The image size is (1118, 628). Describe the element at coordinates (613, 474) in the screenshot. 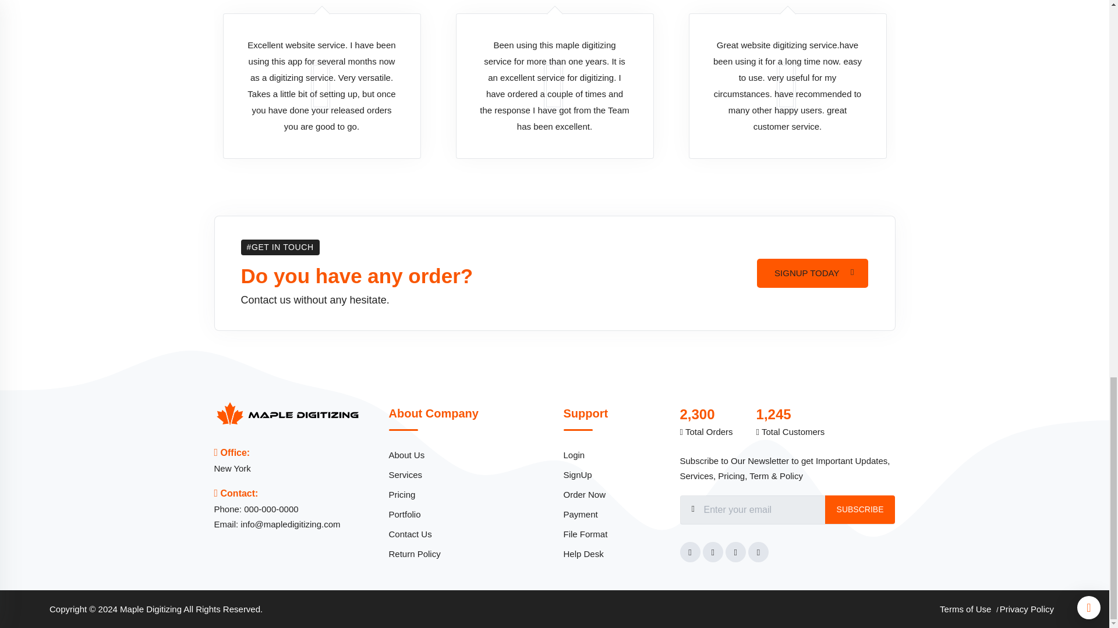

I see `SignUp` at that location.